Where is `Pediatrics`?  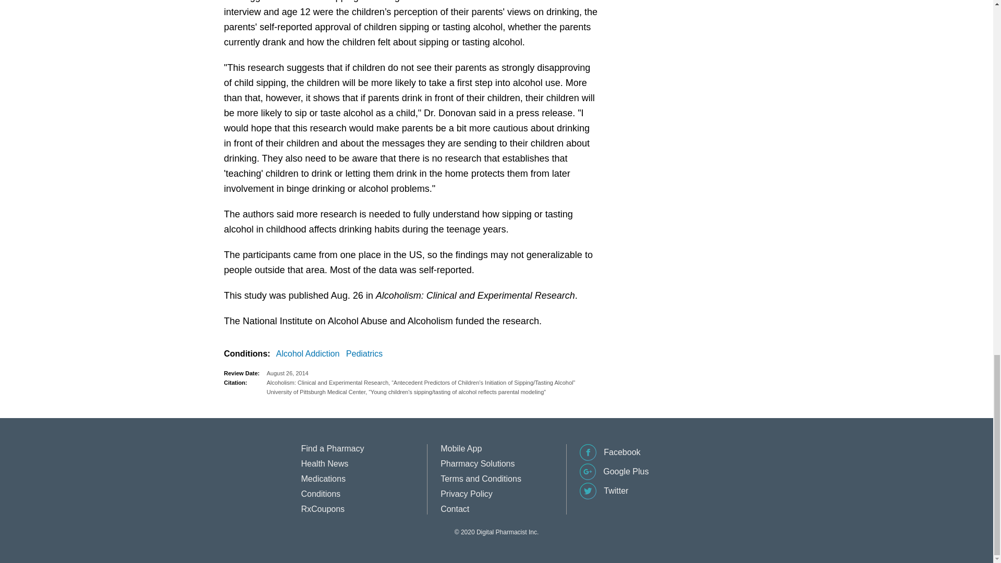
Pediatrics is located at coordinates (366, 354).